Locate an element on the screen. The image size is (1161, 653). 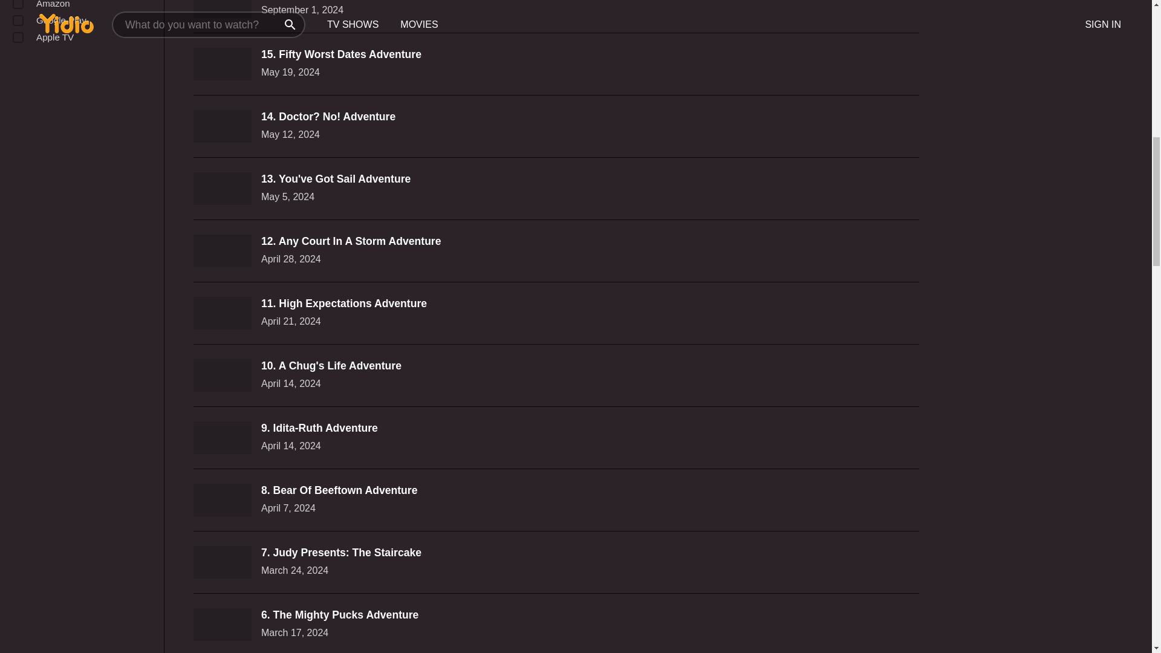
19 is located at coordinates (18, 37).